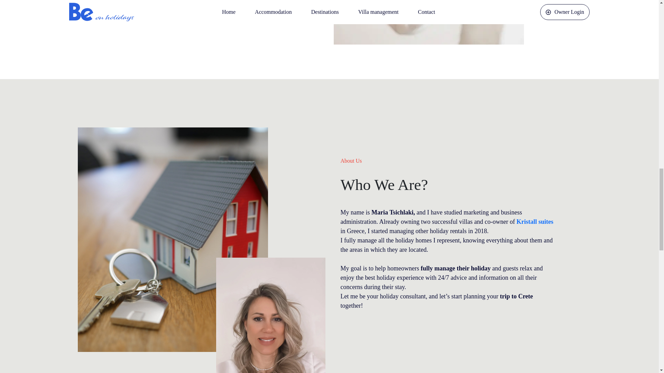 This screenshot has width=664, height=373. I want to click on Kristall suites, so click(535, 222).